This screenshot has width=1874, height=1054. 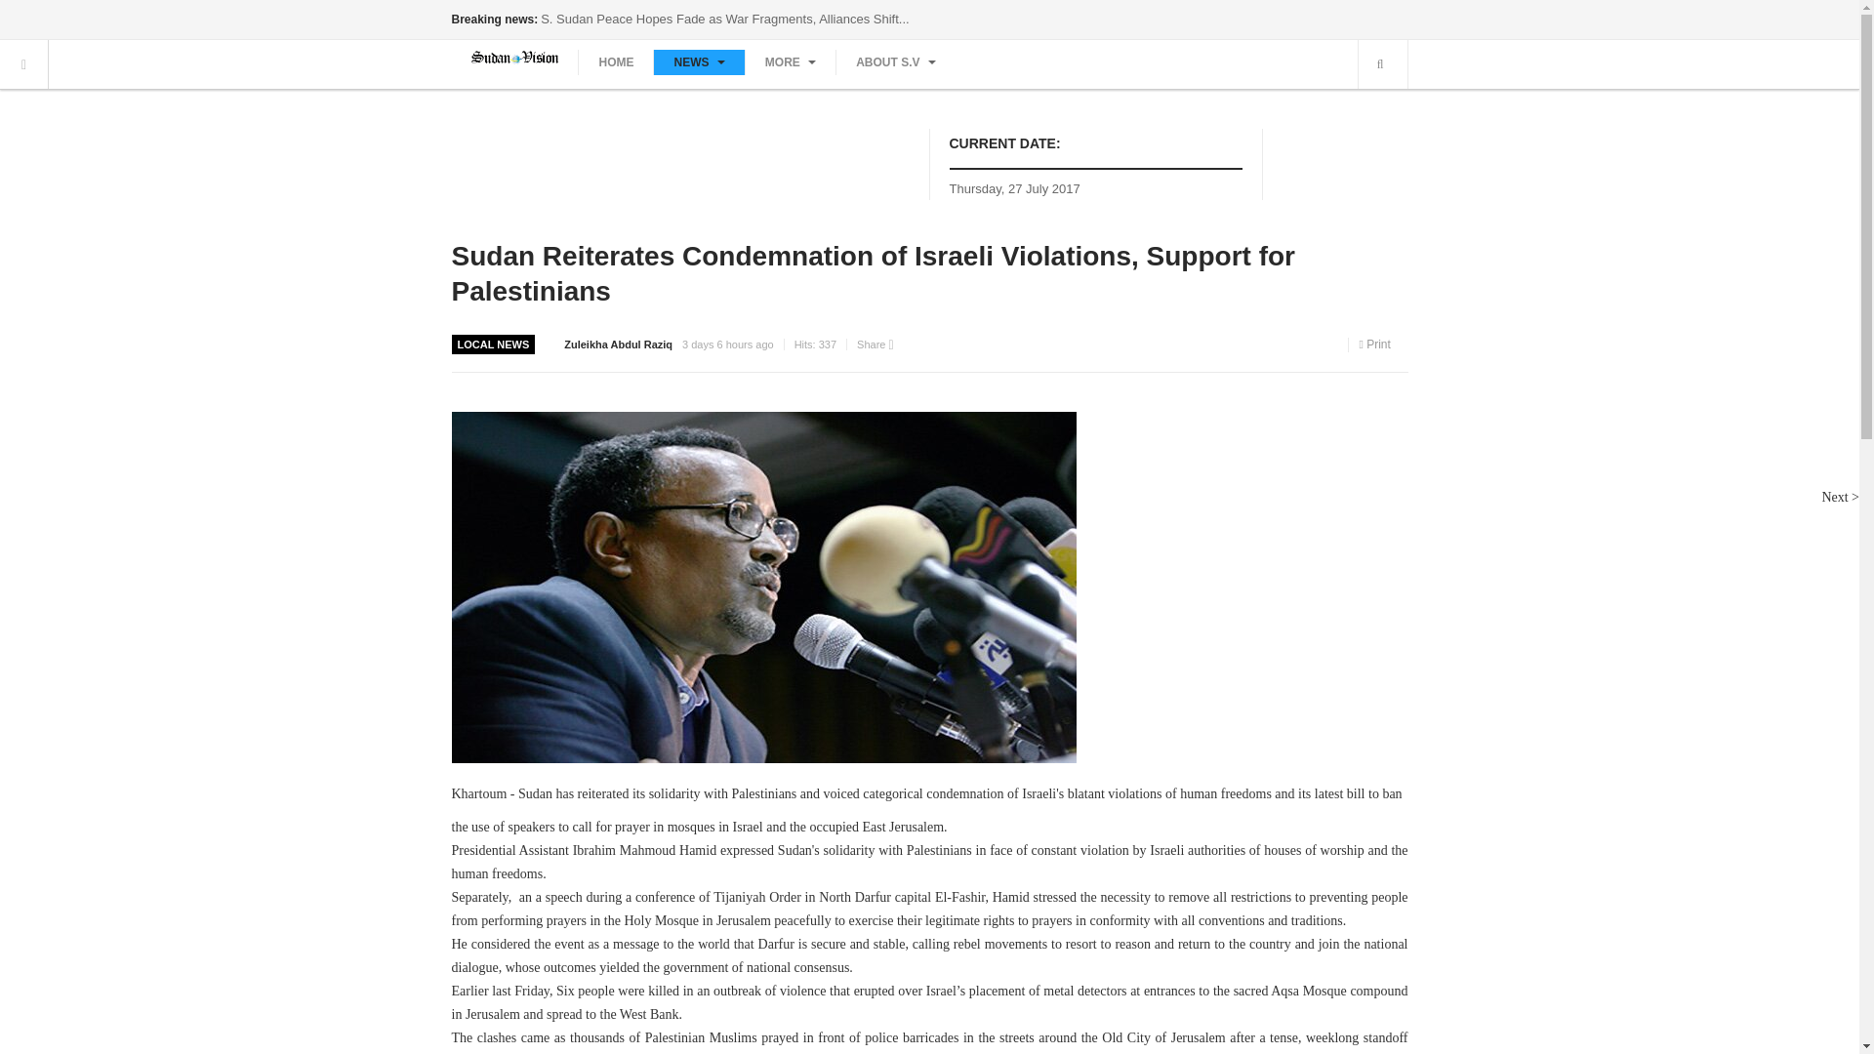 I want to click on Share, so click(x=875, y=344).